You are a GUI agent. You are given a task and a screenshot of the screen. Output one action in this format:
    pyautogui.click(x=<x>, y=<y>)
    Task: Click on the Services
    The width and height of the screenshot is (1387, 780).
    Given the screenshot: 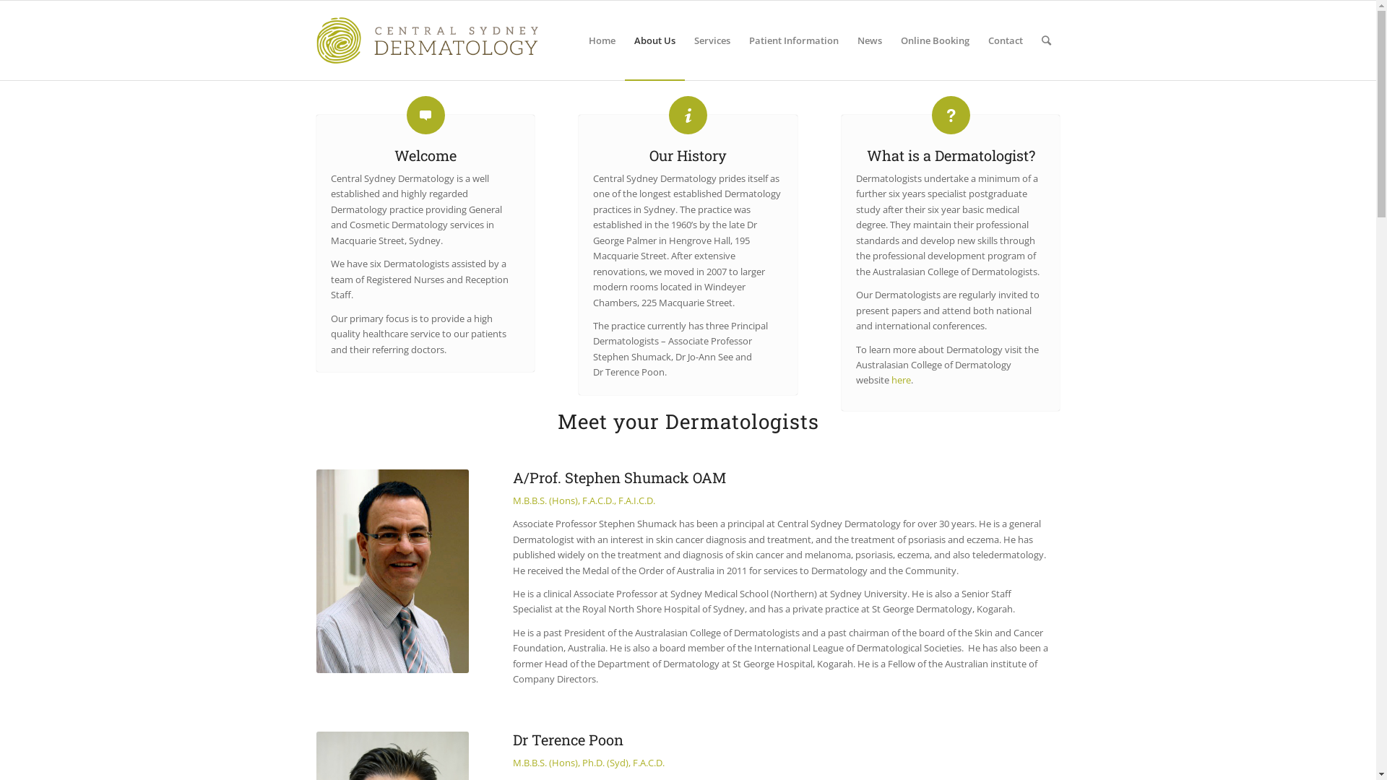 What is the action you would take?
    pyautogui.click(x=712, y=40)
    